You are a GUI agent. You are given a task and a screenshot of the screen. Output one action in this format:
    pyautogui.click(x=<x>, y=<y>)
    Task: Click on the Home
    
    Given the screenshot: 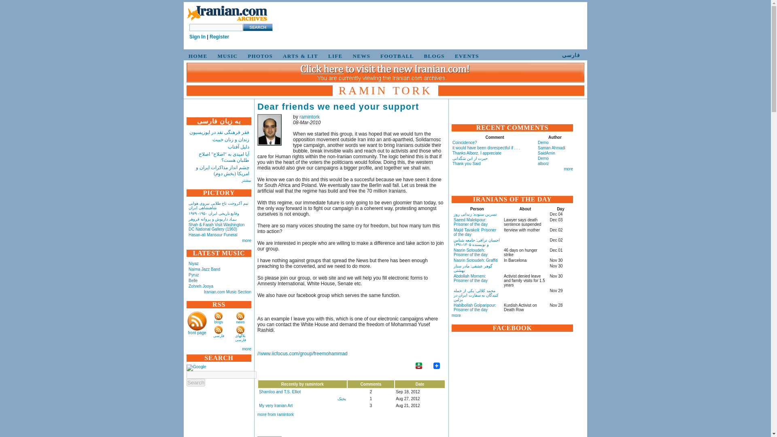 What is the action you would take?
    pyautogui.click(x=227, y=14)
    